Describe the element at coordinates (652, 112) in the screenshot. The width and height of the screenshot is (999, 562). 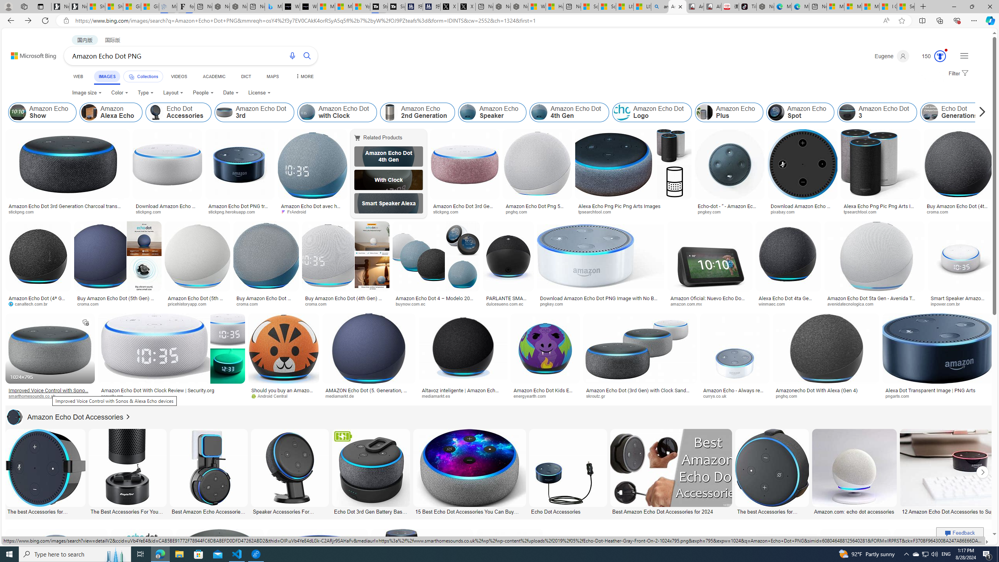
I see `Amazon Echo Dot Logo` at that location.